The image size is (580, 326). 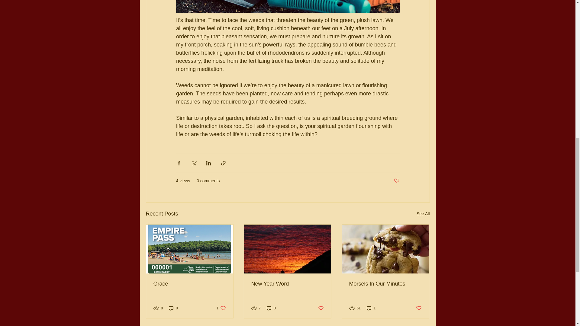 I want to click on Morsels In Our Minutes, so click(x=385, y=284).